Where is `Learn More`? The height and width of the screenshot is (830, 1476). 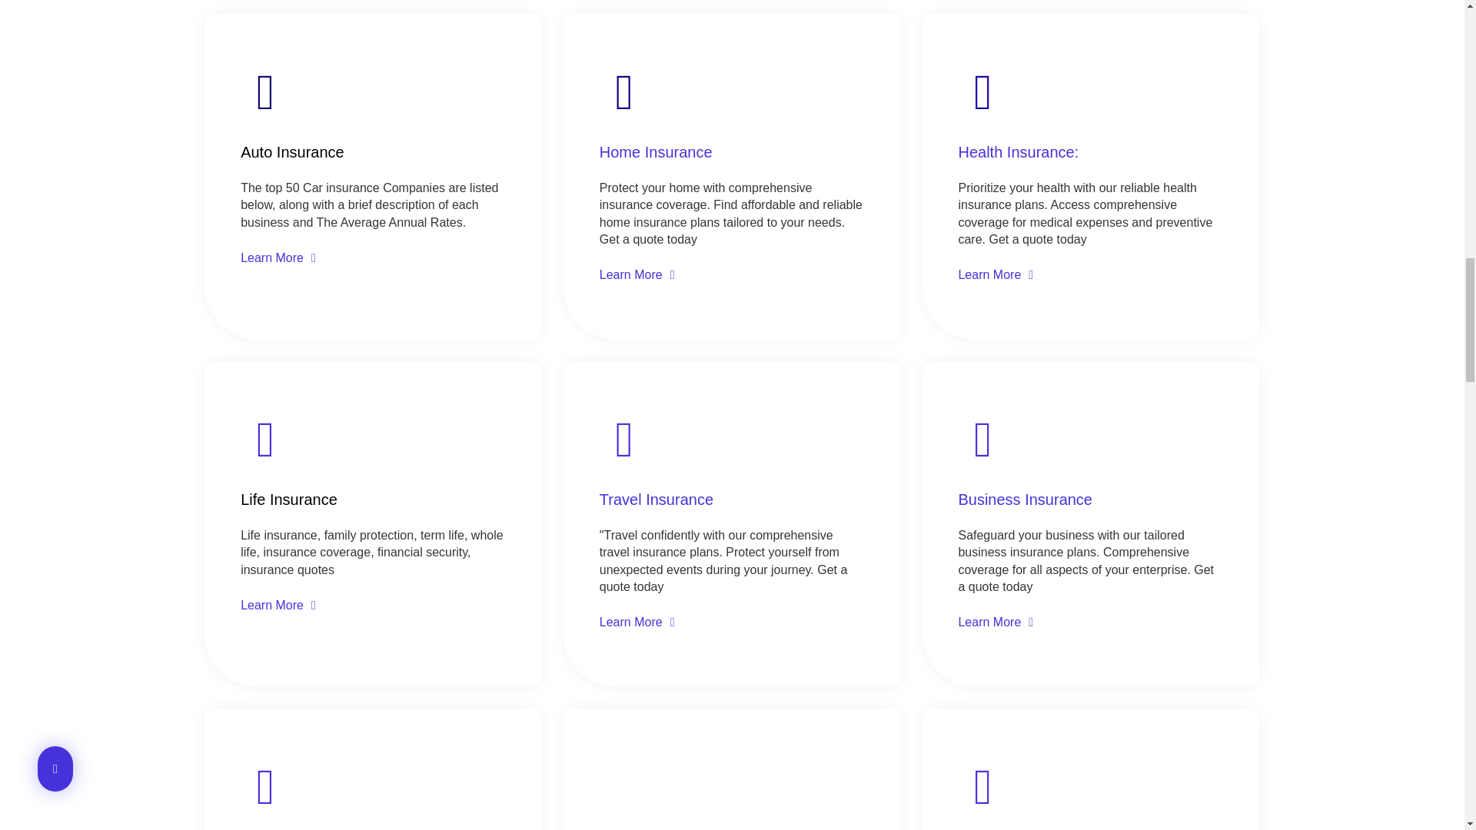 Learn More is located at coordinates (278, 257).